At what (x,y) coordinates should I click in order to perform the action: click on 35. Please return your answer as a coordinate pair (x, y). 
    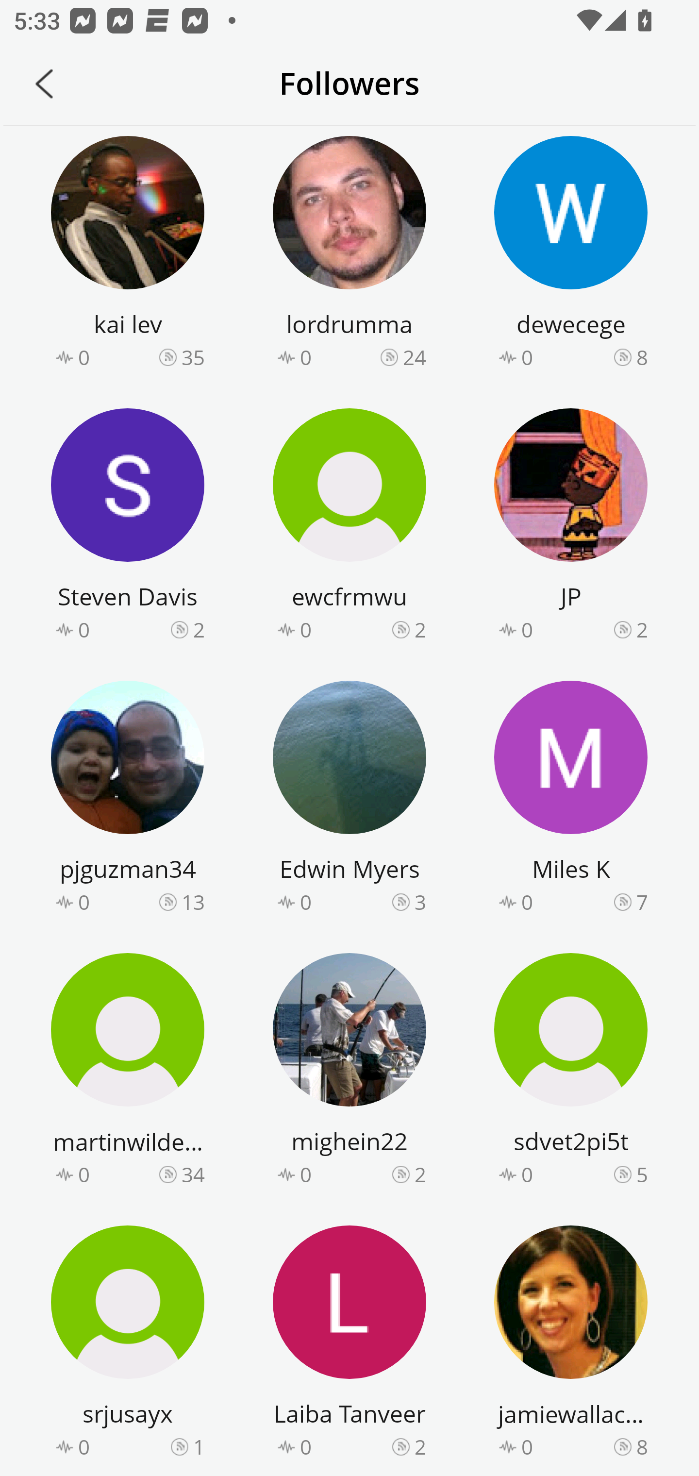
    Looking at the image, I should click on (193, 358).